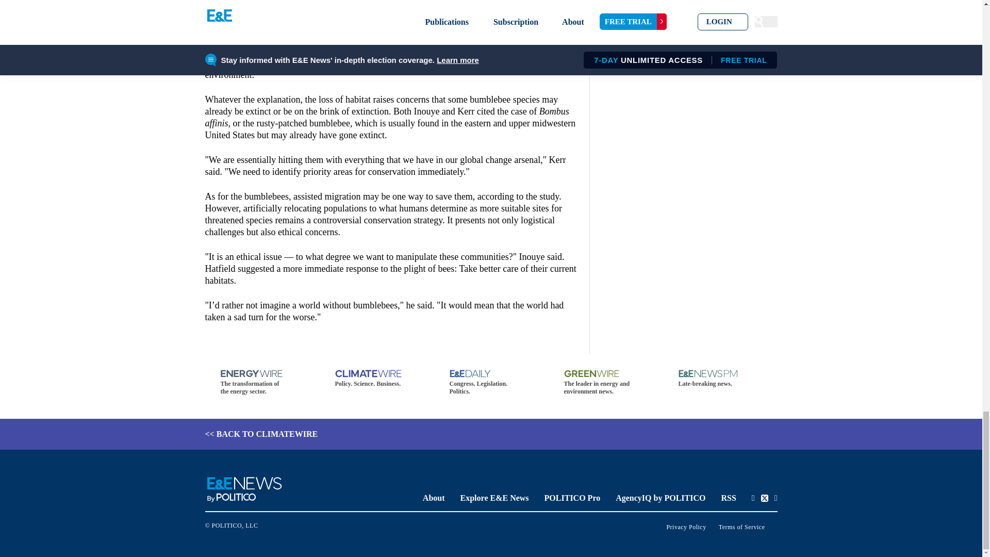 This screenshot has height=557, width=990. I want to click on The transformation of the energy sector., so click(262, 383).